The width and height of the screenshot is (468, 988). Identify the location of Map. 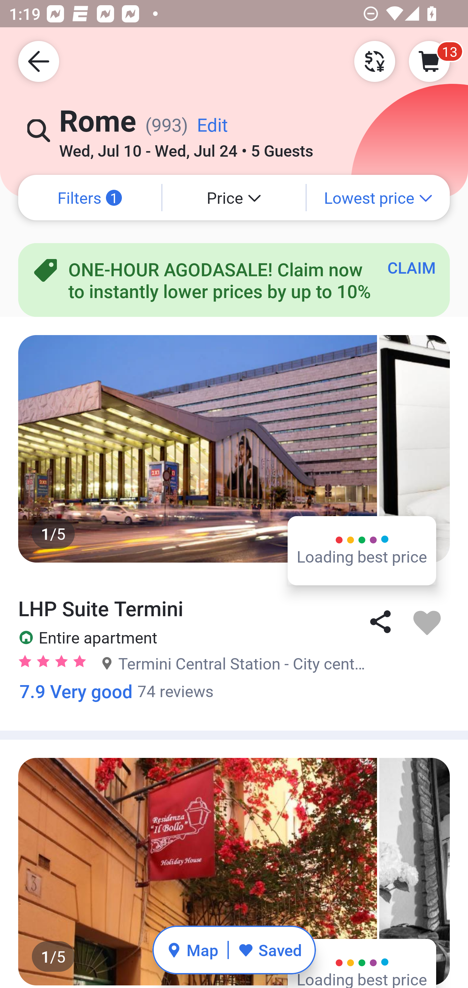
(192, 950).